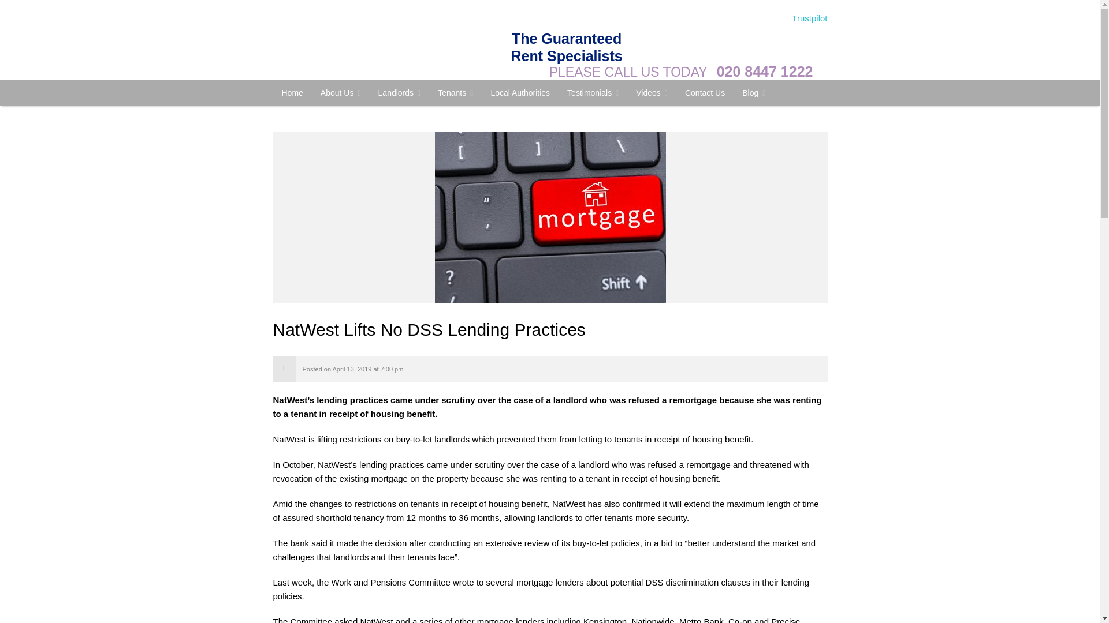 This screenshot has height=623, width=1109. I want to click on Tenants, so click(455, 93).